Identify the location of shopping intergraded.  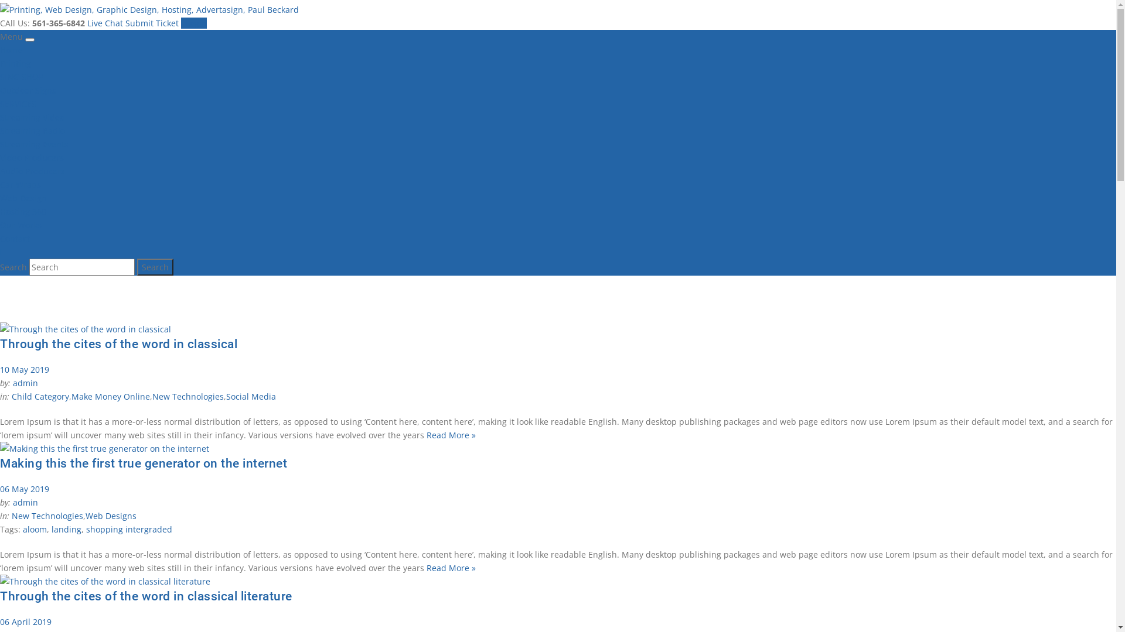
(129, 529).